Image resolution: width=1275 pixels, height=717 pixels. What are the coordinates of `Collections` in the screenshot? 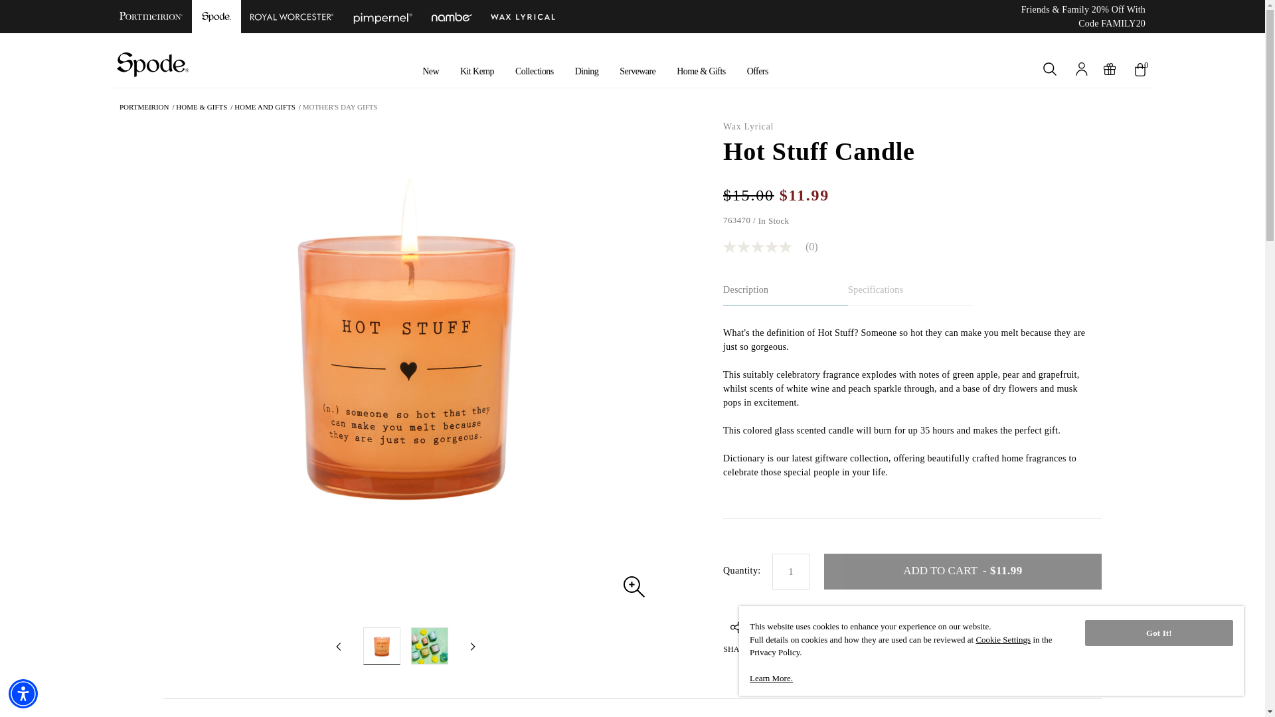 It's located at (535, 71).